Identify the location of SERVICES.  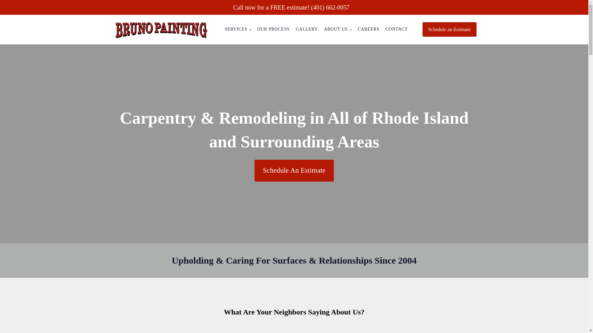
(238, 29).